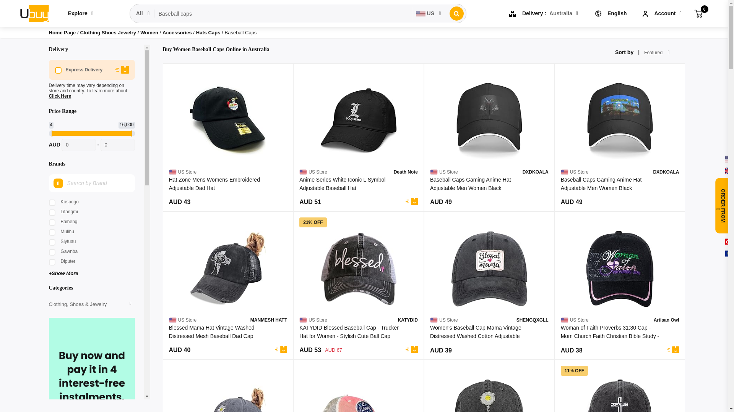 The height and width of the screenshot is (412, 734). I want to click on 0, so click(698, 13).